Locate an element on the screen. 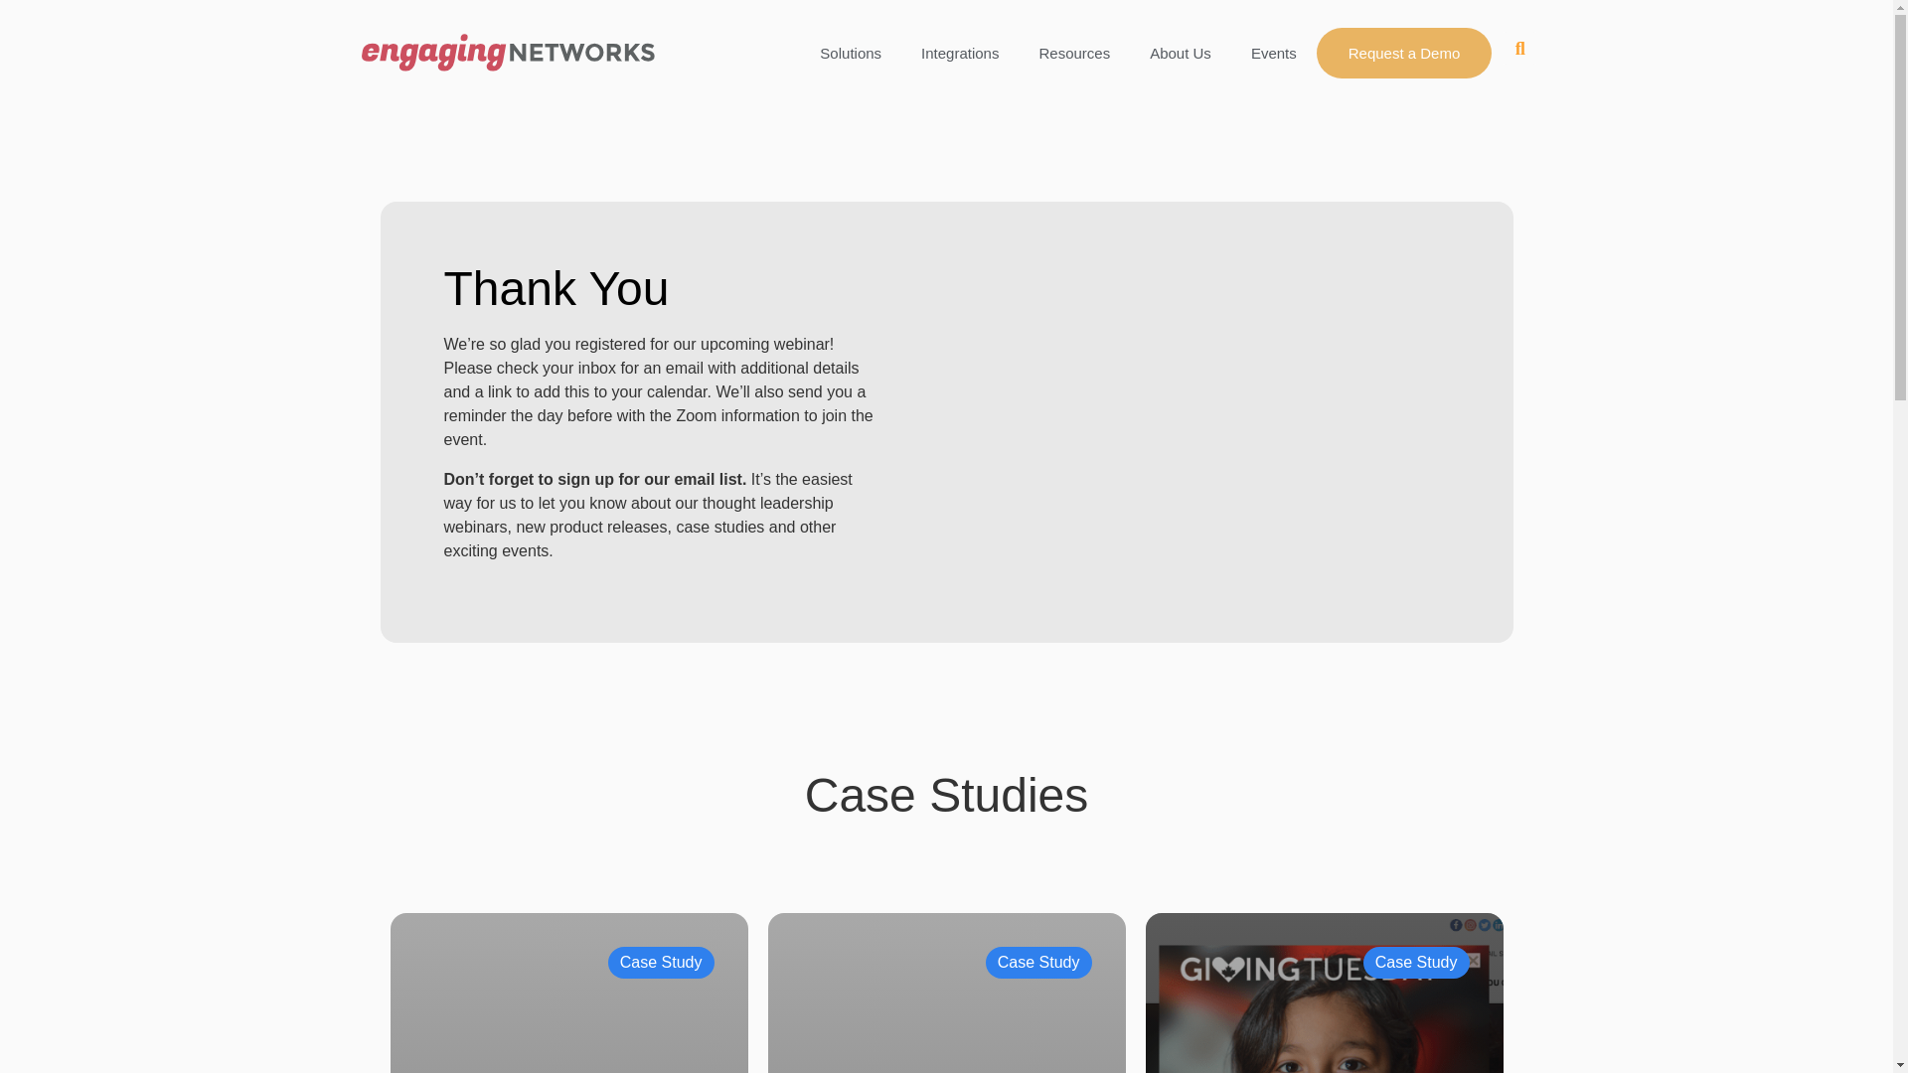  Solutions is located at coordinates (850, 53).